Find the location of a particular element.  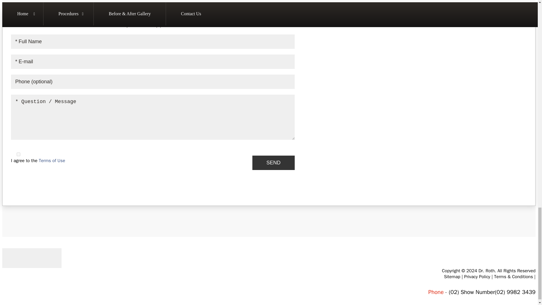

Call Our Northern Beaches Offices Now is located at coordinates (515, 292).